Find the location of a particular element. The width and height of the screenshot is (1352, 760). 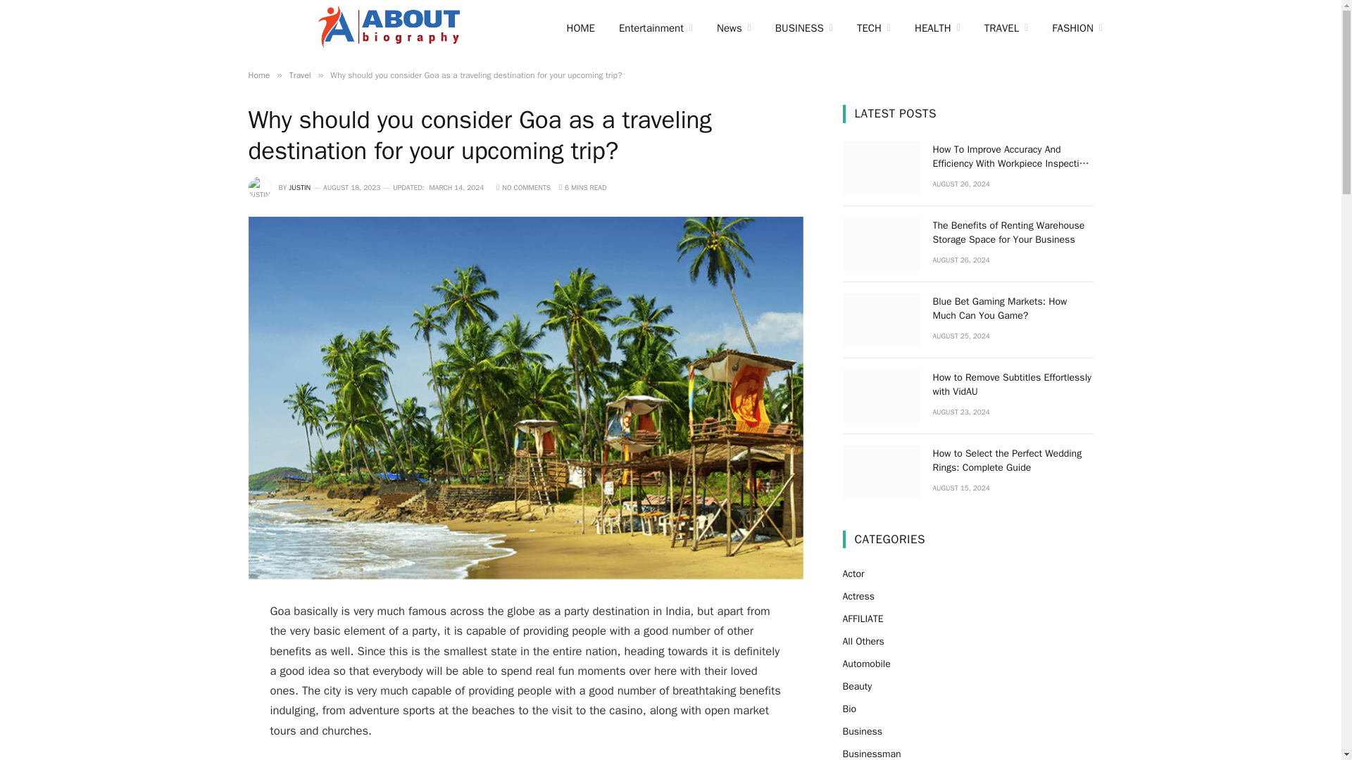

BUSINESS is located at coordinates (804, 28).